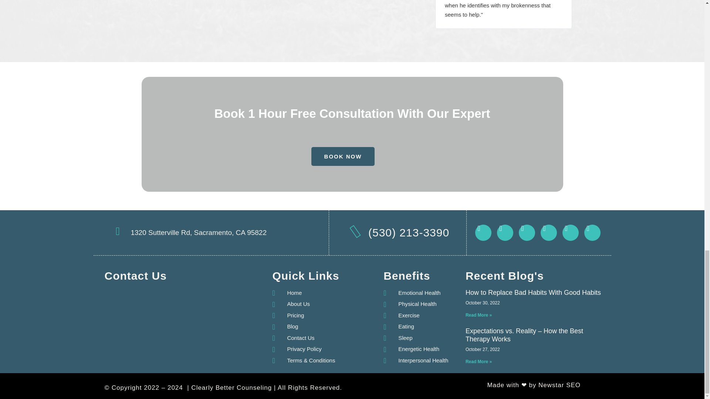  What do you see at coordinates (288, 316) in the screenshot?
I see `Pricing` at bounding box center [288, 316].